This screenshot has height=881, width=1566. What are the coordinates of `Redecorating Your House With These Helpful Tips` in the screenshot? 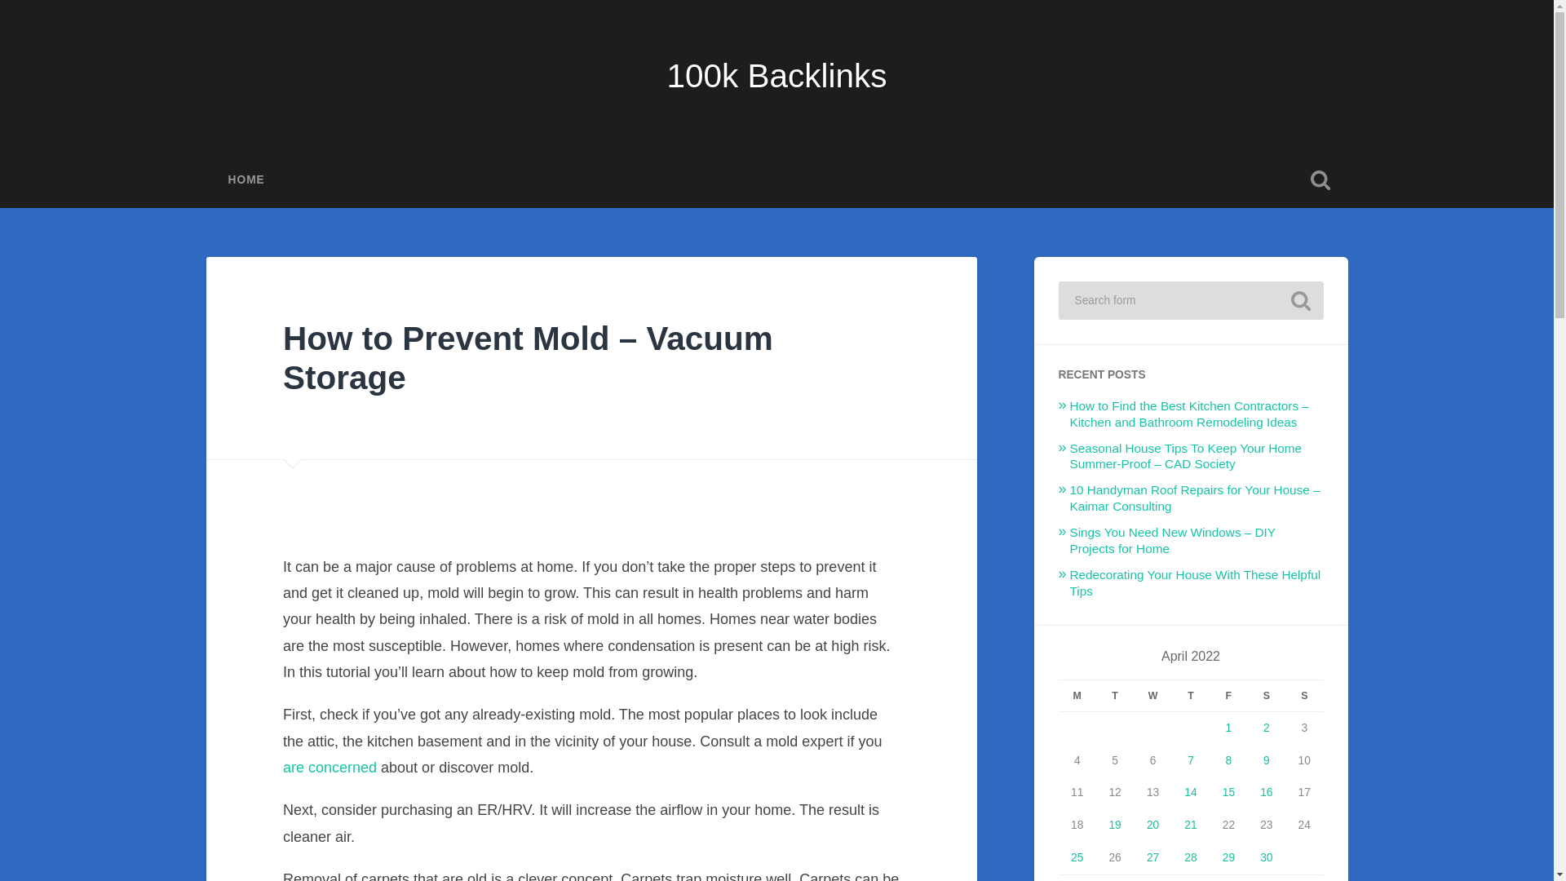 It's located at (1196, 582).